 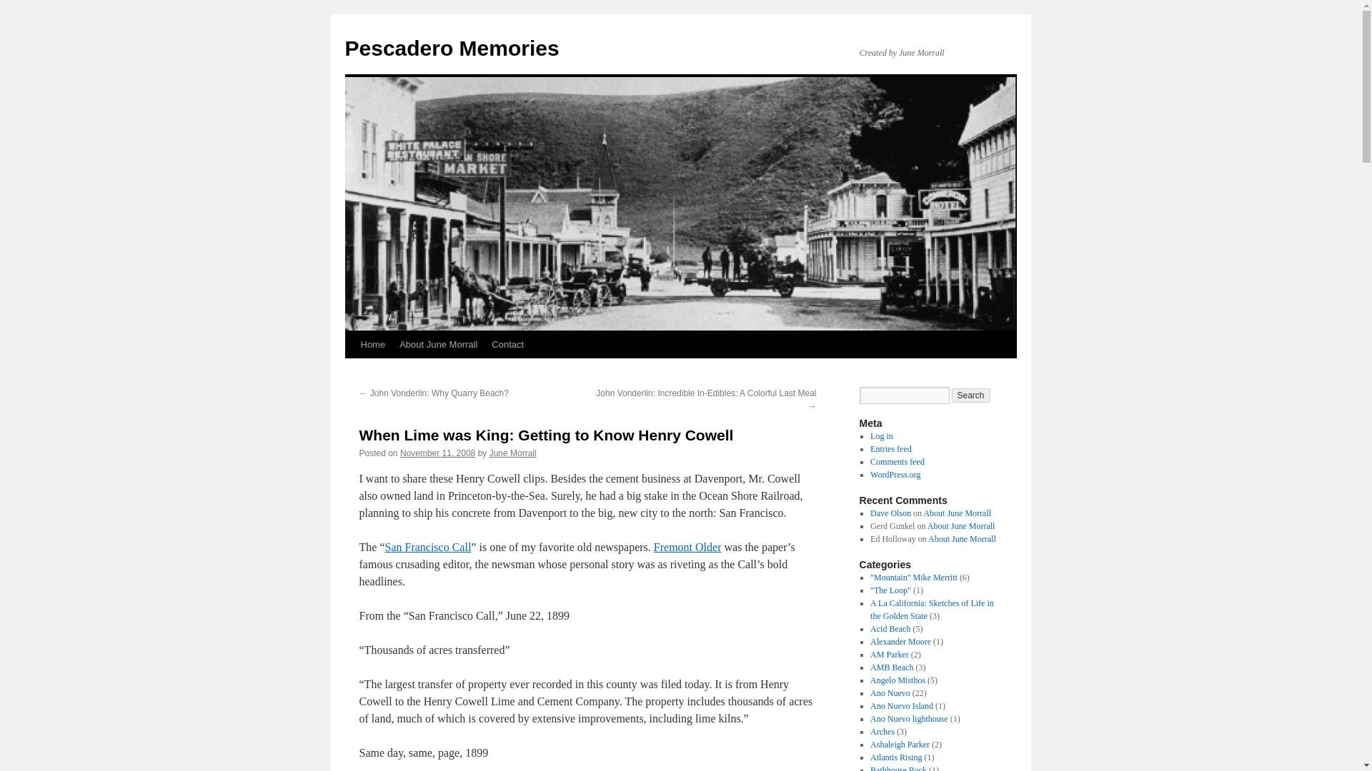 I want to click on Contact, so click(x=507, y=345).